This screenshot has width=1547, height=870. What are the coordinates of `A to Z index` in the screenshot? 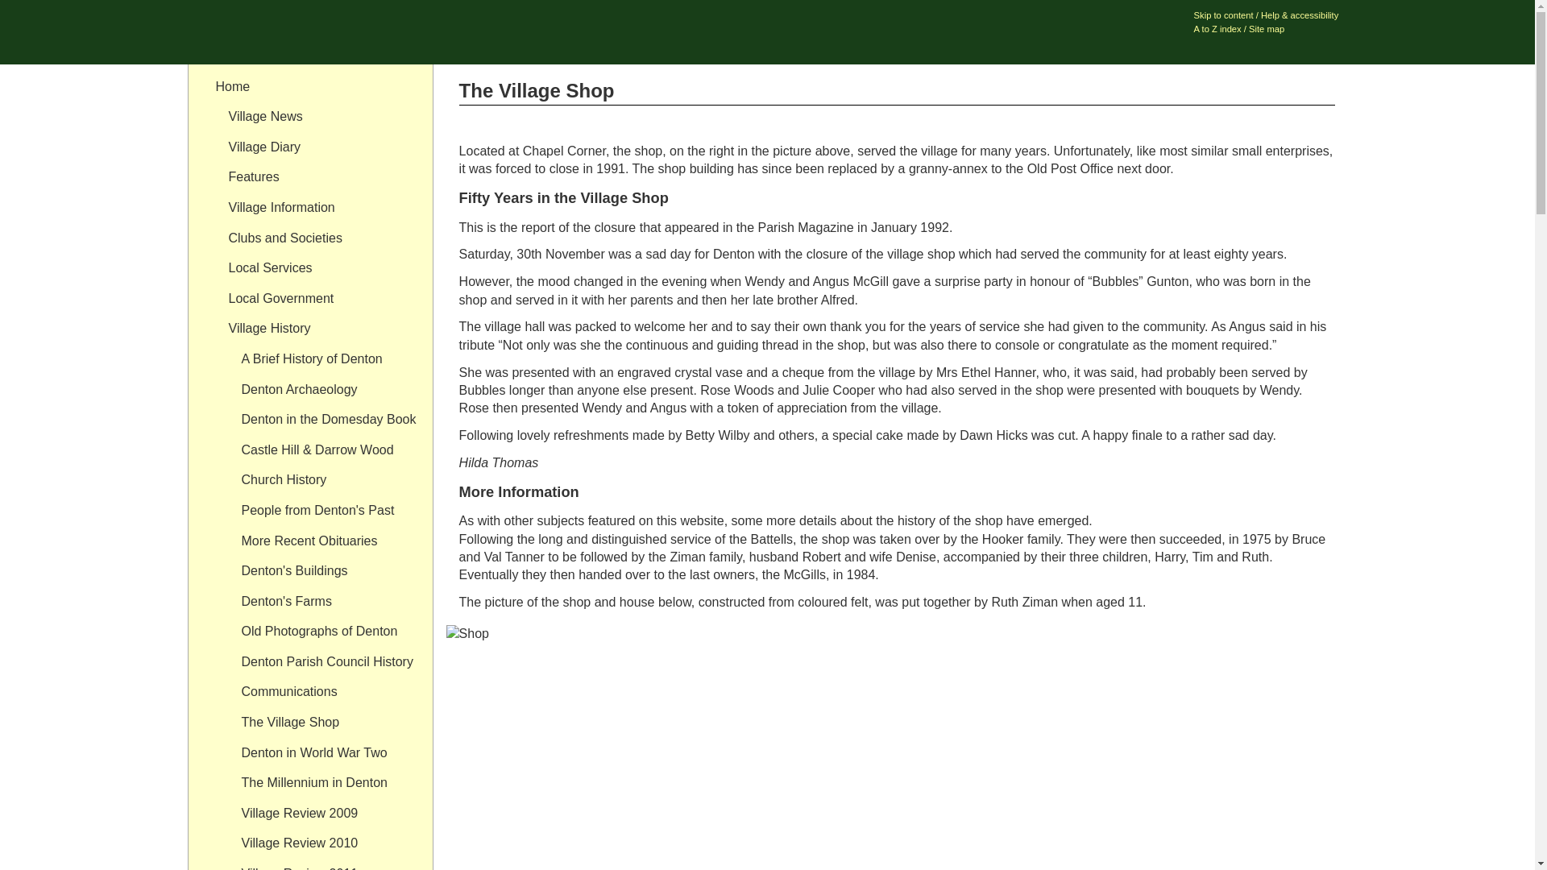 It's located at (1218, 29).